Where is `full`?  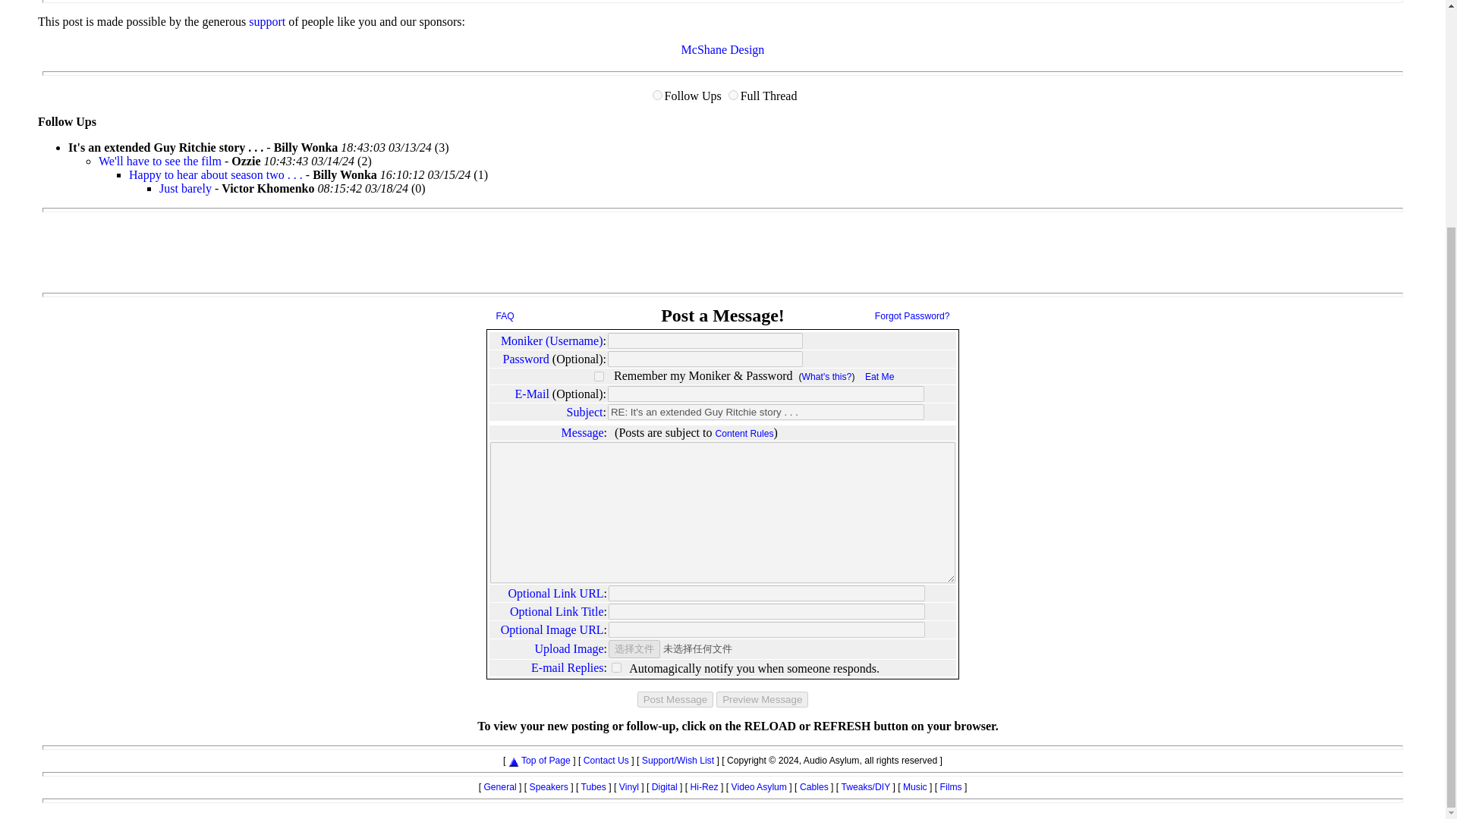
full is located at coordinates (733, 94).